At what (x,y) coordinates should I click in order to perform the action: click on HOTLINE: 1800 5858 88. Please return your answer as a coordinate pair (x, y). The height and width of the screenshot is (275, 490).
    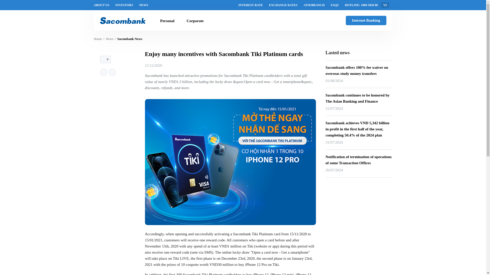
    Looking at the image, I should click on (361, 5).